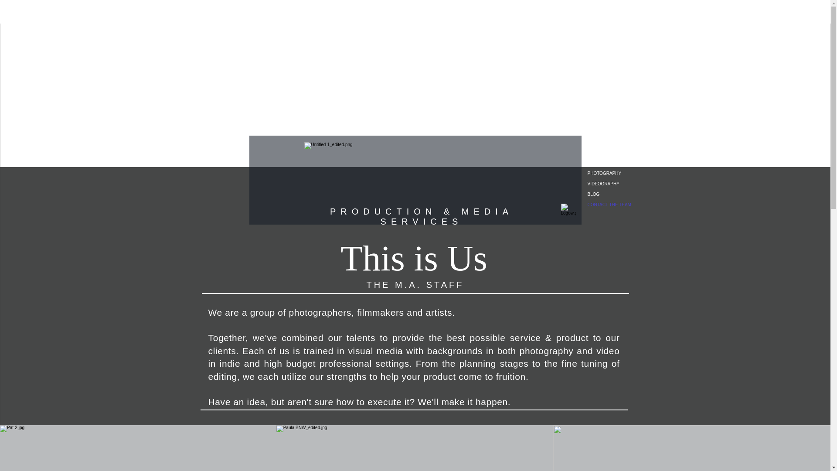 The image size is (837, 471). What do you see at coordinates (614, 205) in the screenshot?
I see `CONTACT THE TEAM` at bounding box center [614, 205].